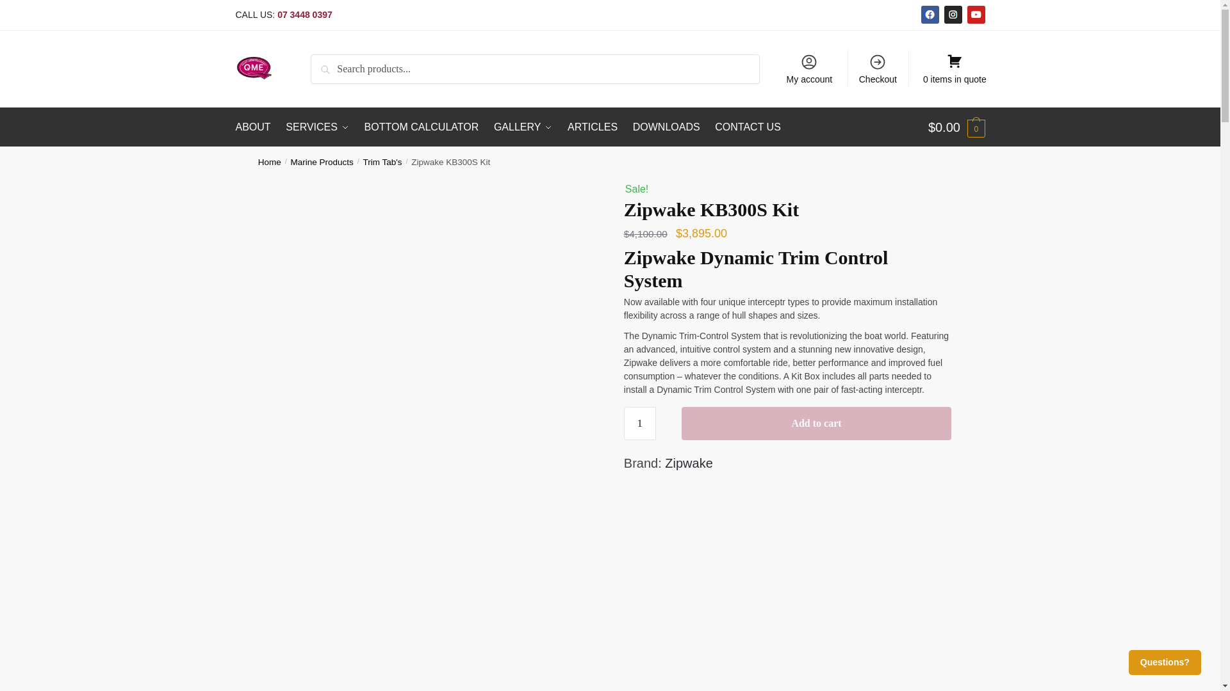  What do you see at coordinates (953, 68) in the screenshot?
I see `0 items in quote` at bounding box center [953, 68].